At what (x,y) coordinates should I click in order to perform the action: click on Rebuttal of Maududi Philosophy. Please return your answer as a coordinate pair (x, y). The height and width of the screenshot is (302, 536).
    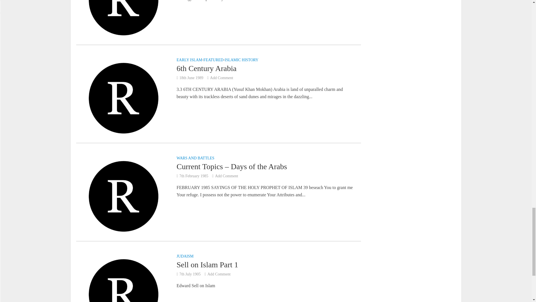
    Looking at the image, I should click on (123, 1).